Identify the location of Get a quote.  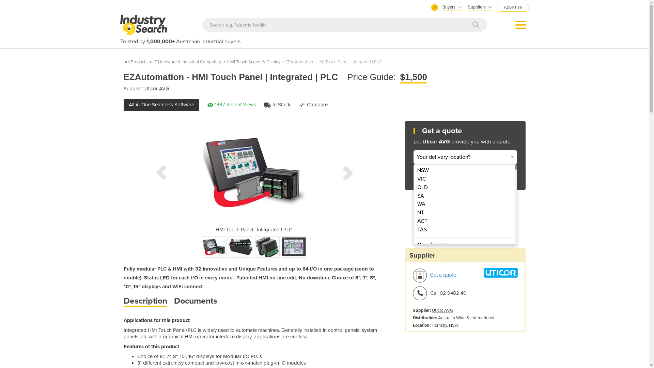
(443, 275).